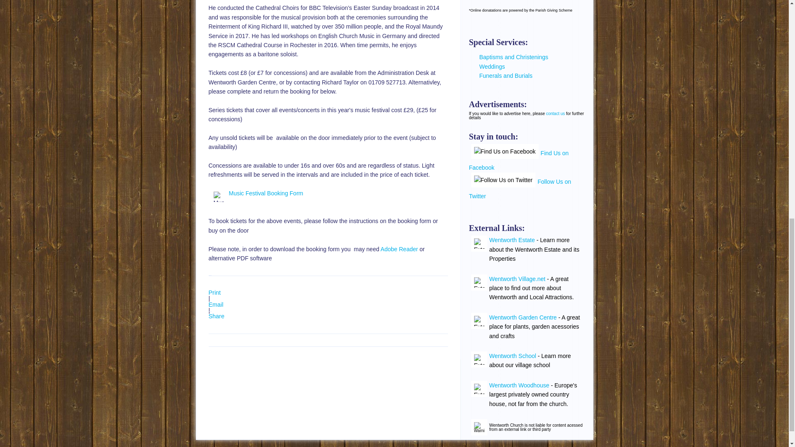 This screenshot has width=795, height=447. What do you see at coordinates (519, 385) in the screenshot?
I see `Wentworth Woodhouse` at bounding box center [519, 385].